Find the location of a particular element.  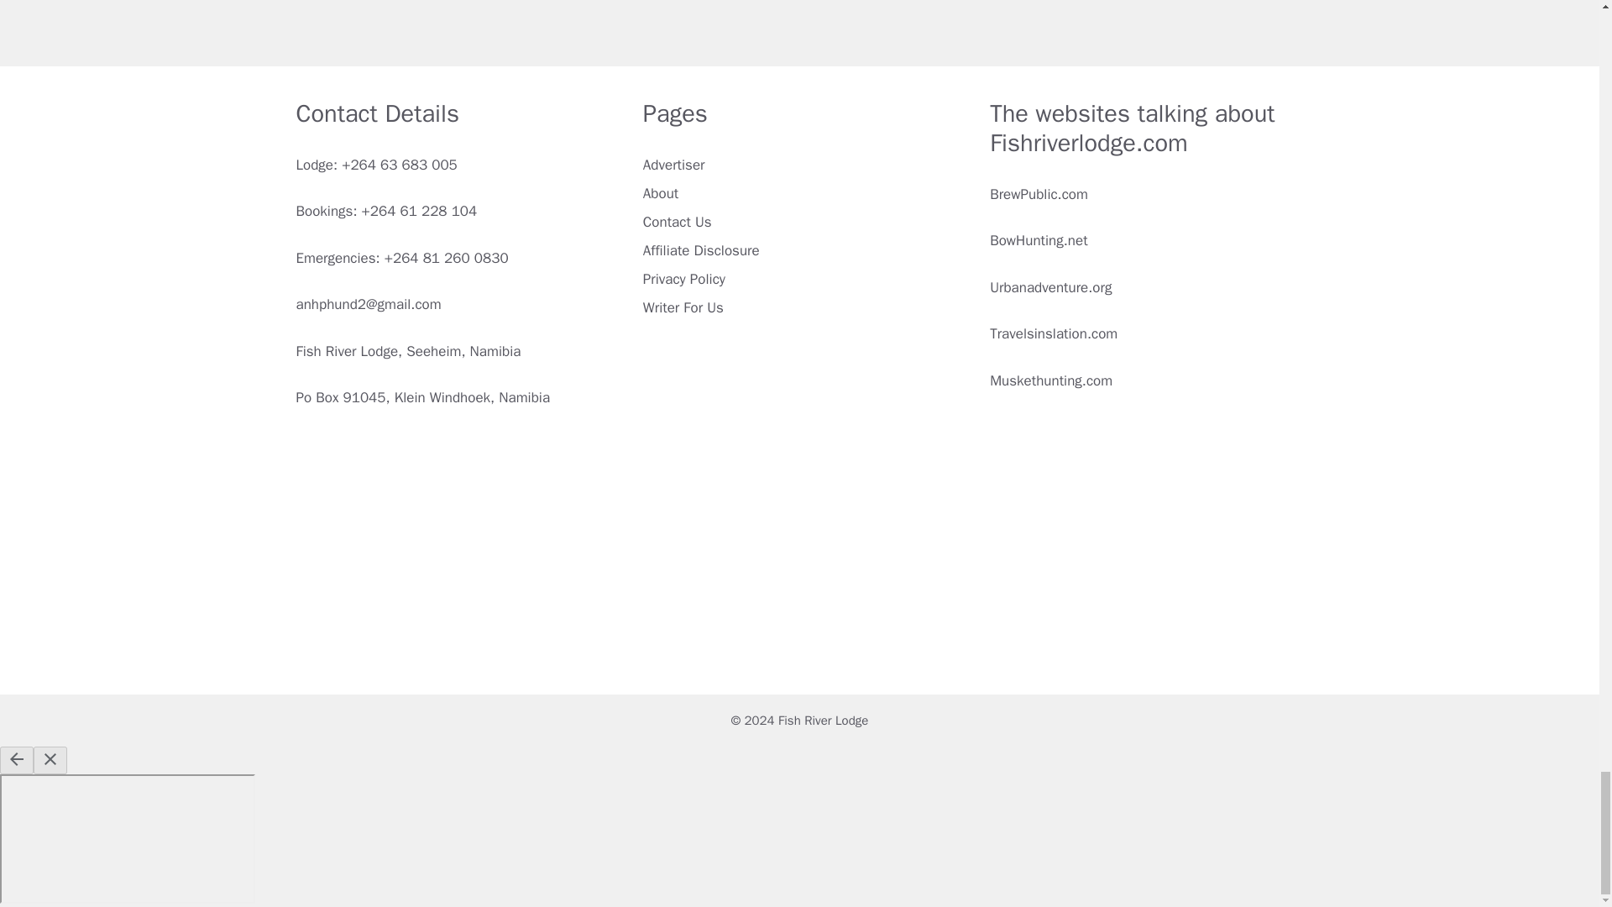

Contact Us is located at coordinates (678, 222).